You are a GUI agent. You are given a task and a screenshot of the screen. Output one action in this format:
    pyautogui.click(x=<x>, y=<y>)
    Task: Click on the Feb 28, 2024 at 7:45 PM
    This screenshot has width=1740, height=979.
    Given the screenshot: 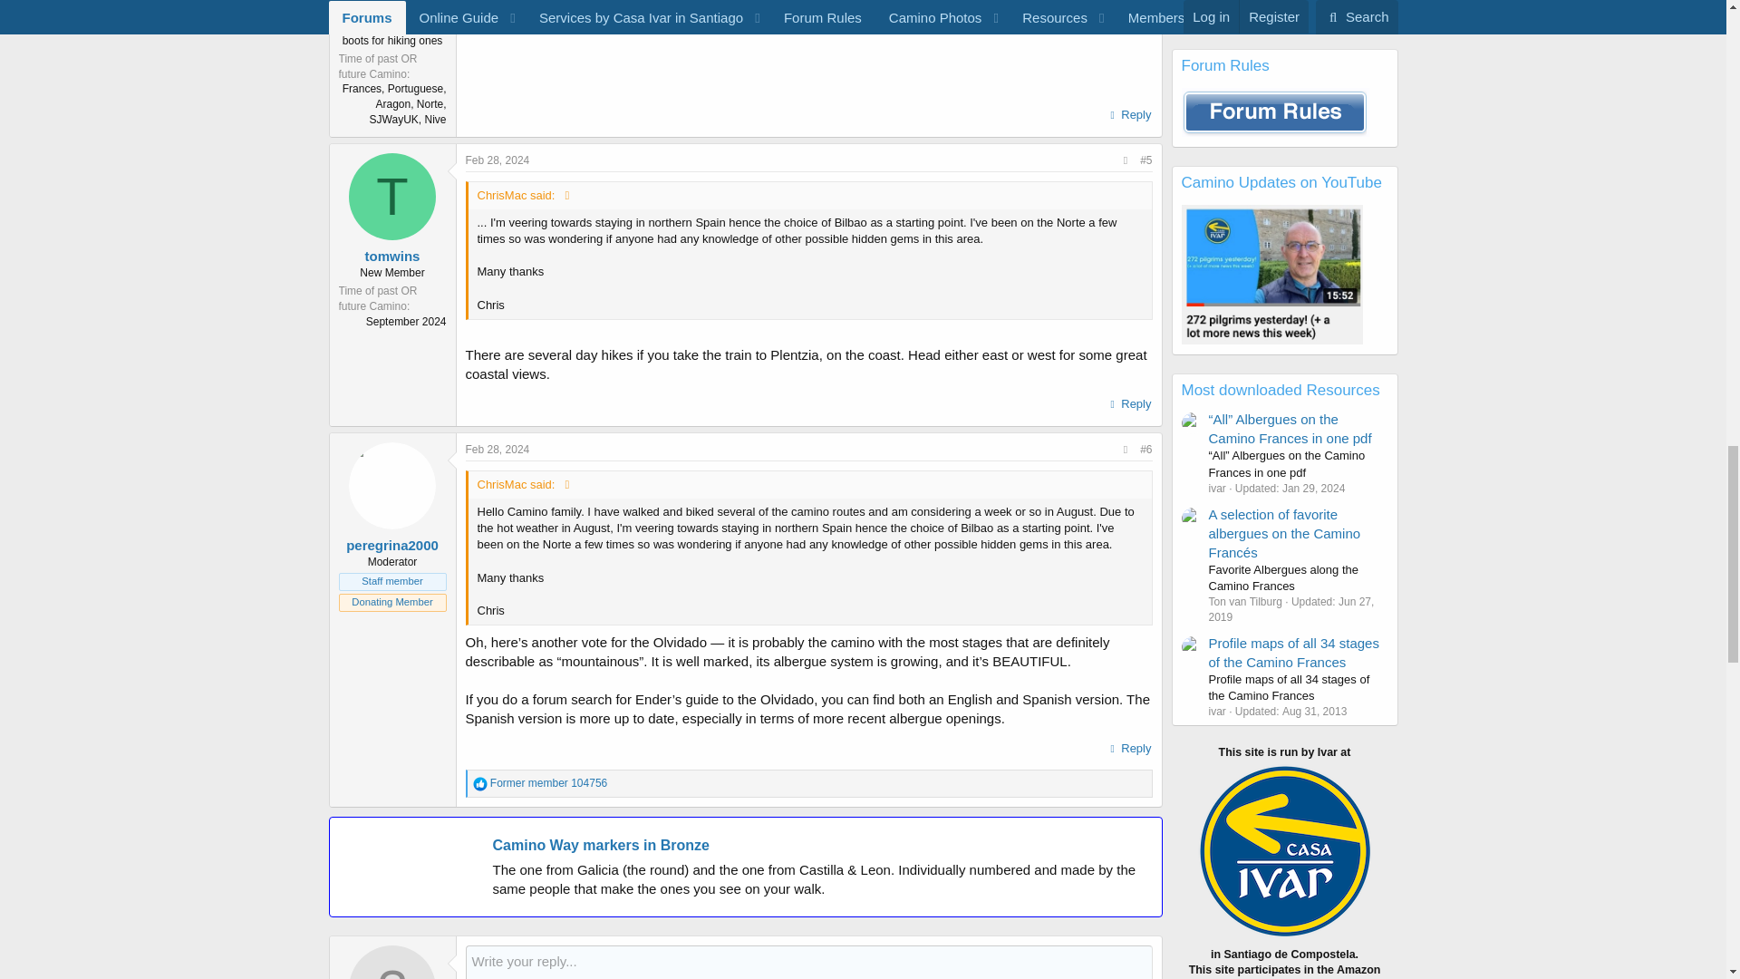 What is the action you would take?
    pyautogui.click(x=498, y=450)
    